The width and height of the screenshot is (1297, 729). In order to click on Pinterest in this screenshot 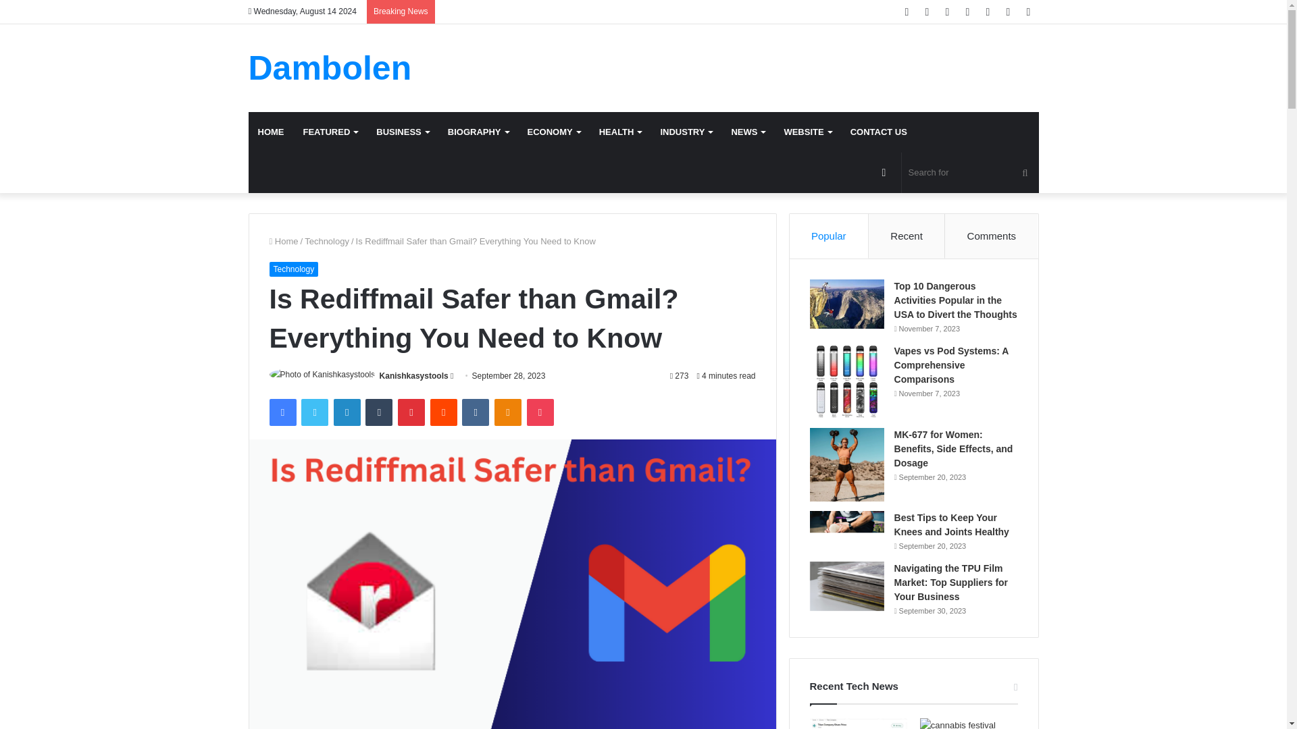, I will do `click(411, 412)`.